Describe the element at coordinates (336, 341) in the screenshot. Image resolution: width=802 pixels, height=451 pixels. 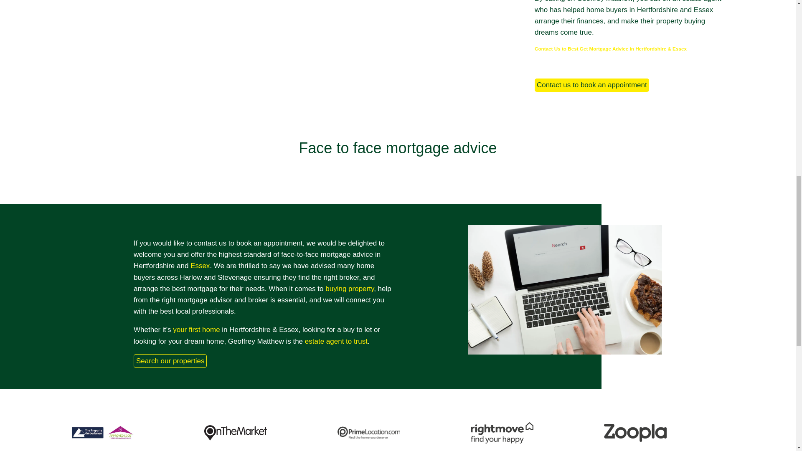
I see `estate agent to trust` at that location.